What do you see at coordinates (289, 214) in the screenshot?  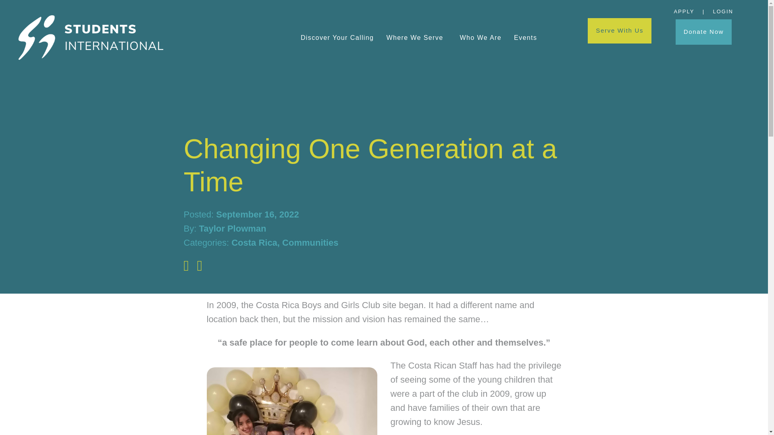 I see `2022` at bounding box center [289, 214].